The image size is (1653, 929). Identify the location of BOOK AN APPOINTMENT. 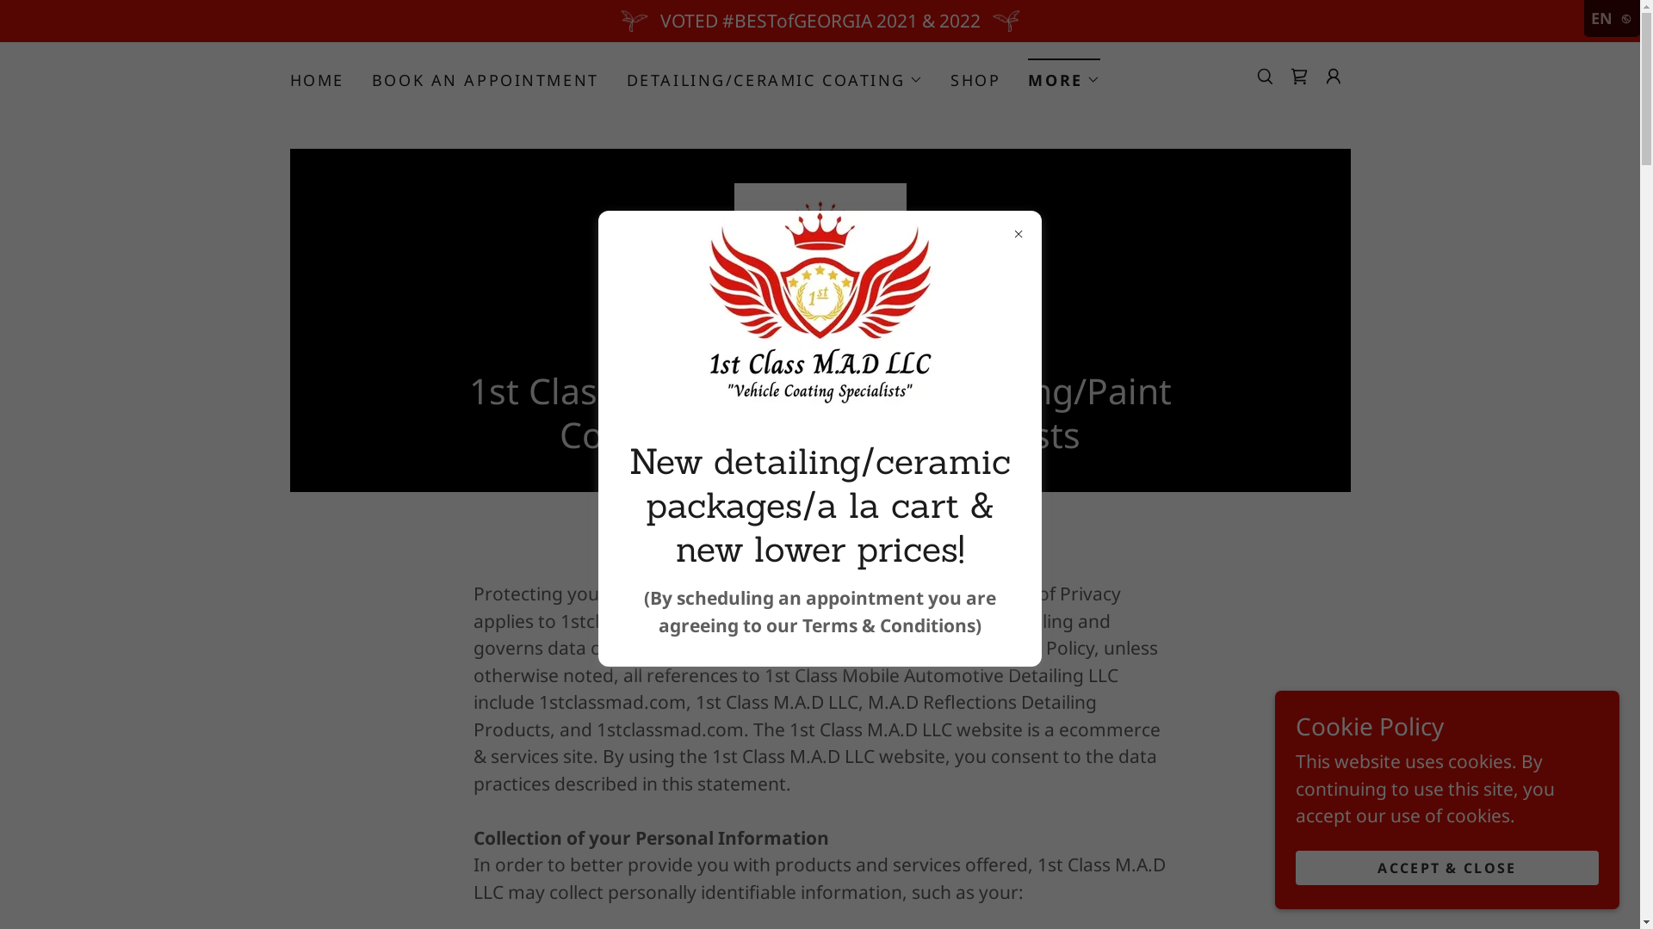
(486, 80).